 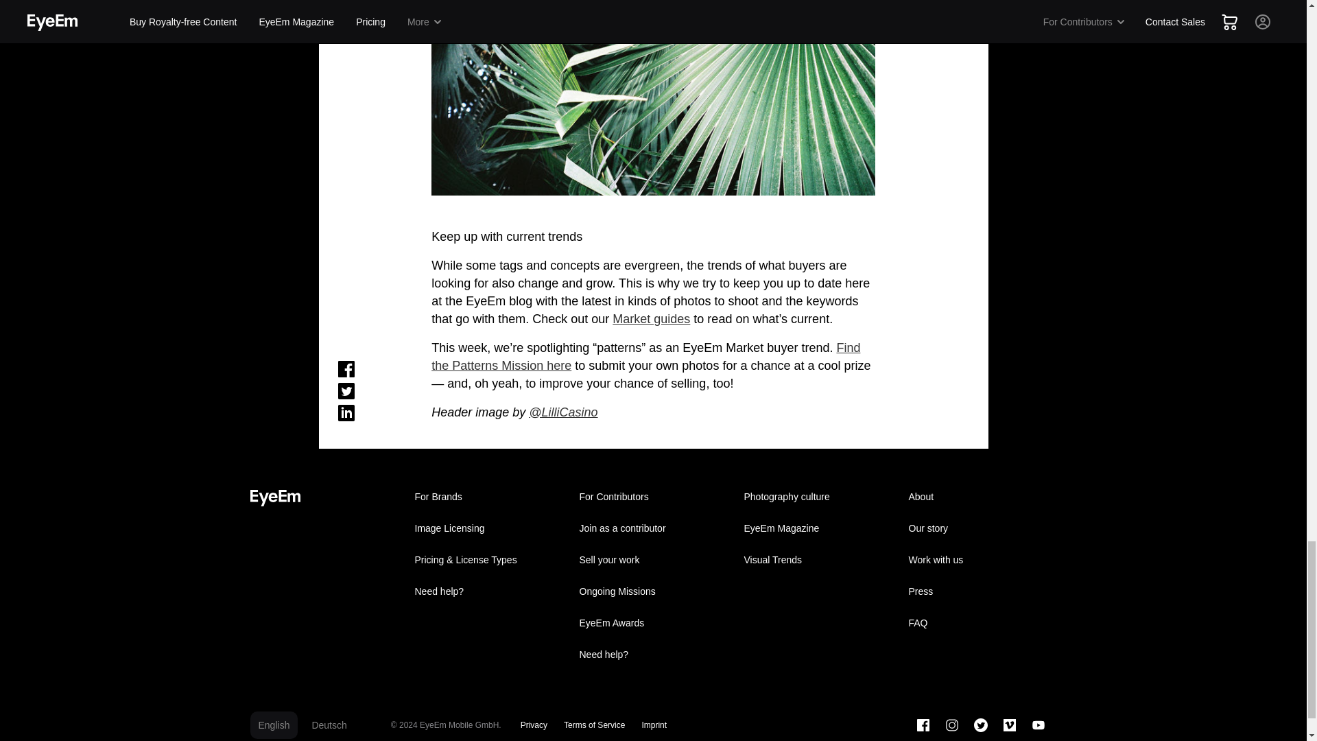 I want to click on Need help?, so click(x=652, y=653).